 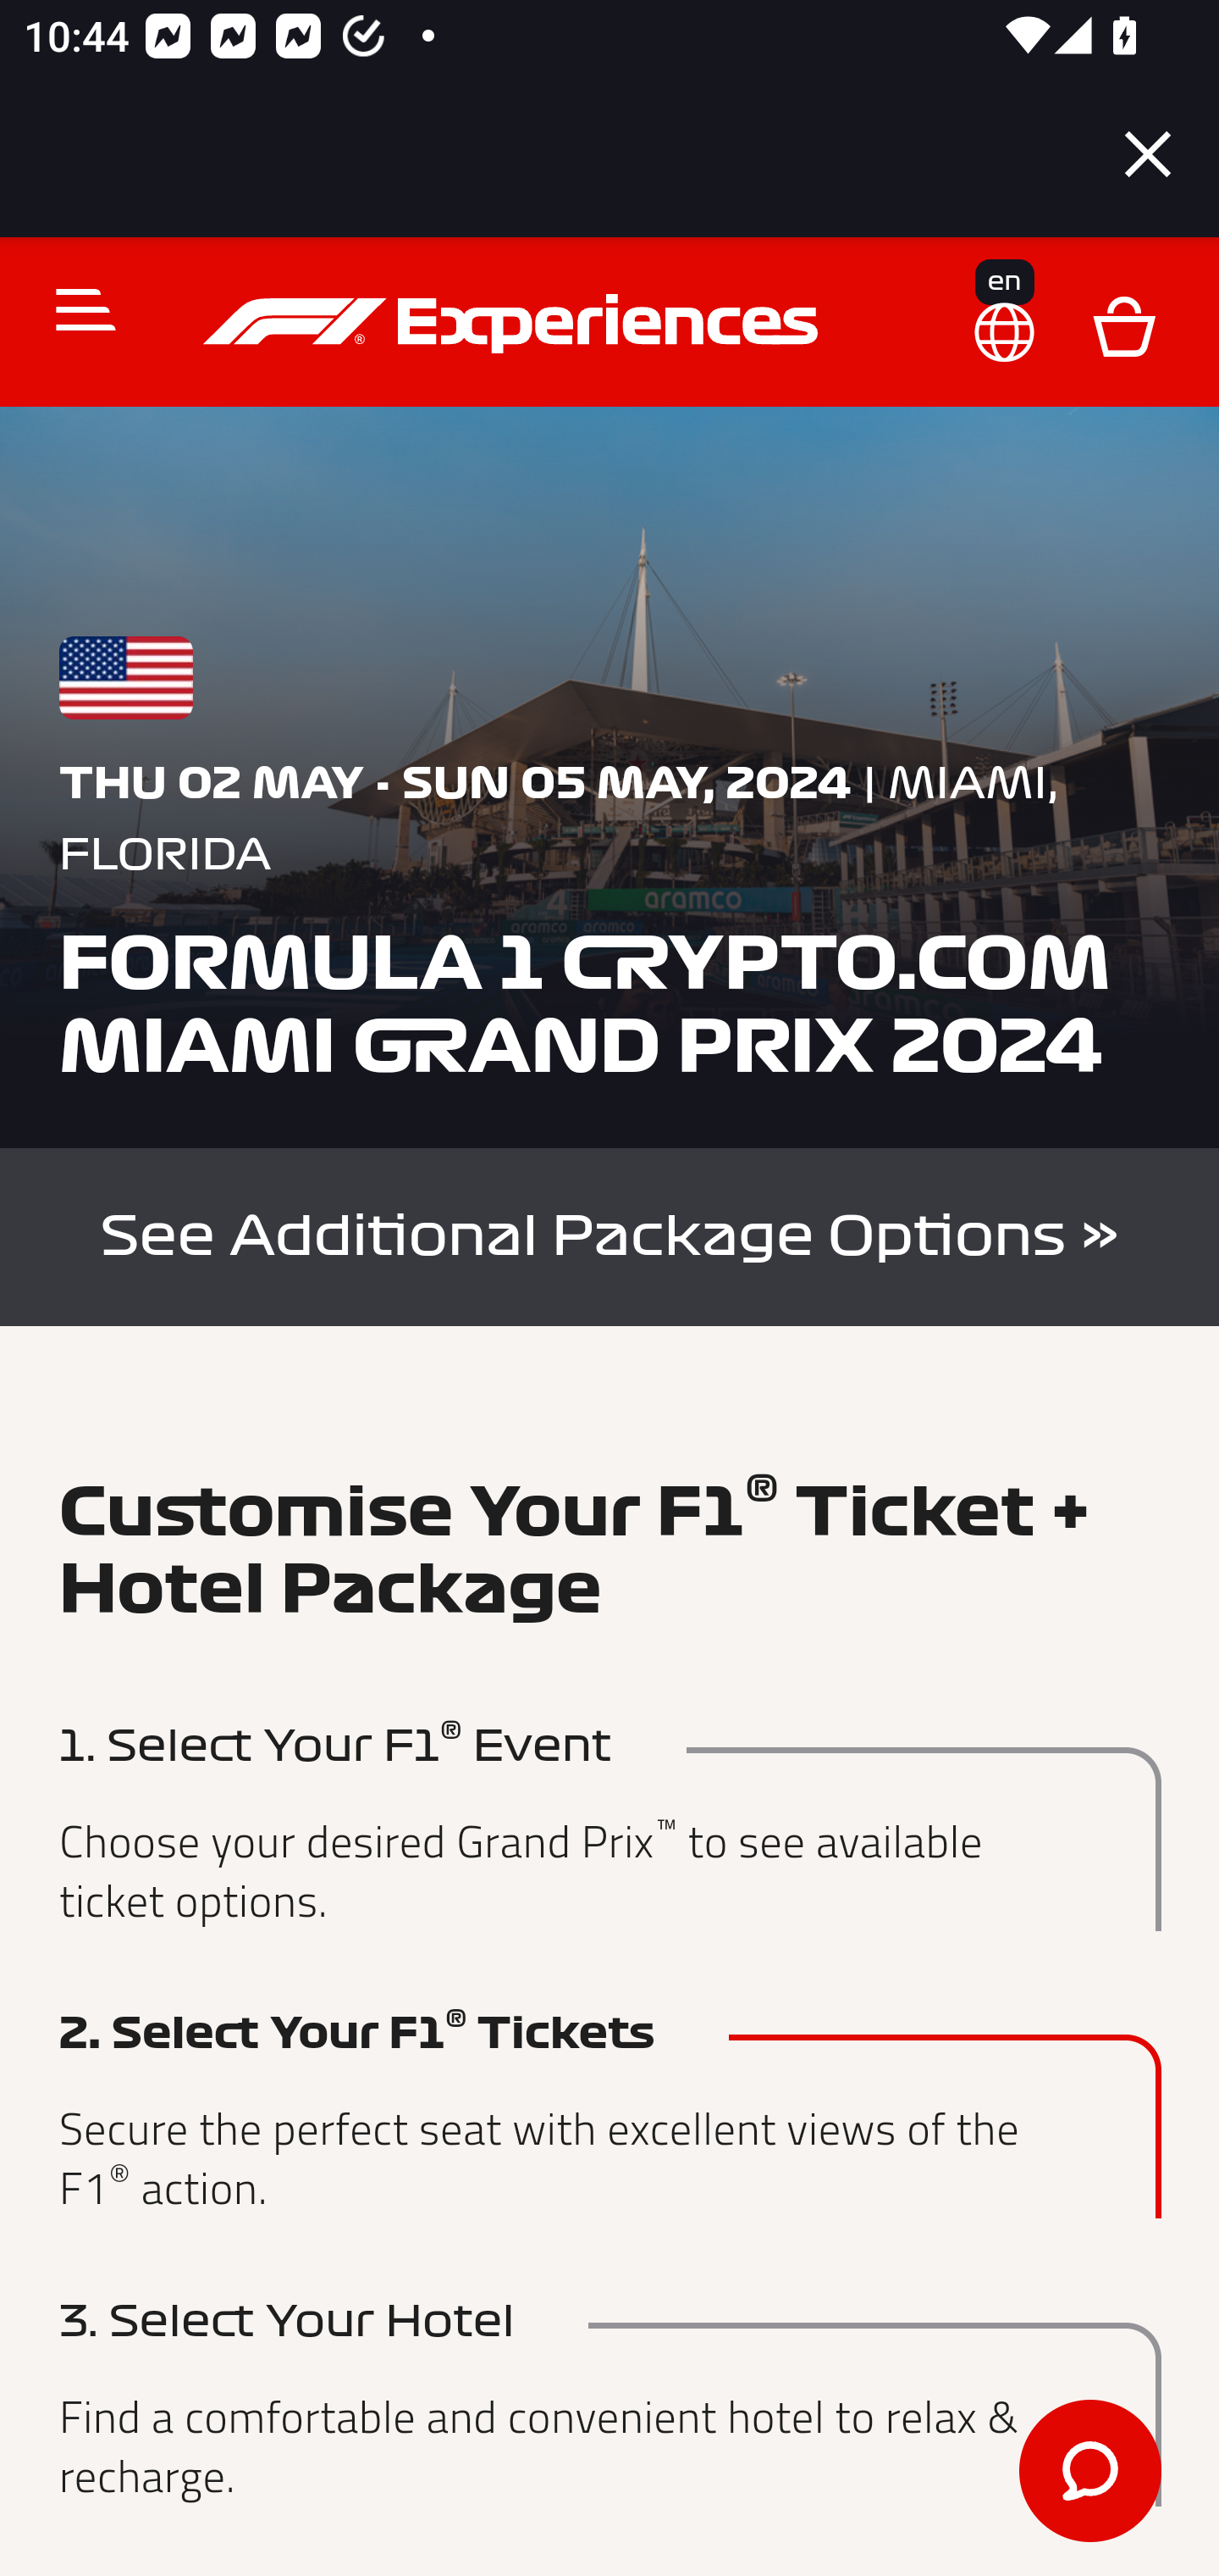 I want to click on Close, so click(x=1148, y=154).